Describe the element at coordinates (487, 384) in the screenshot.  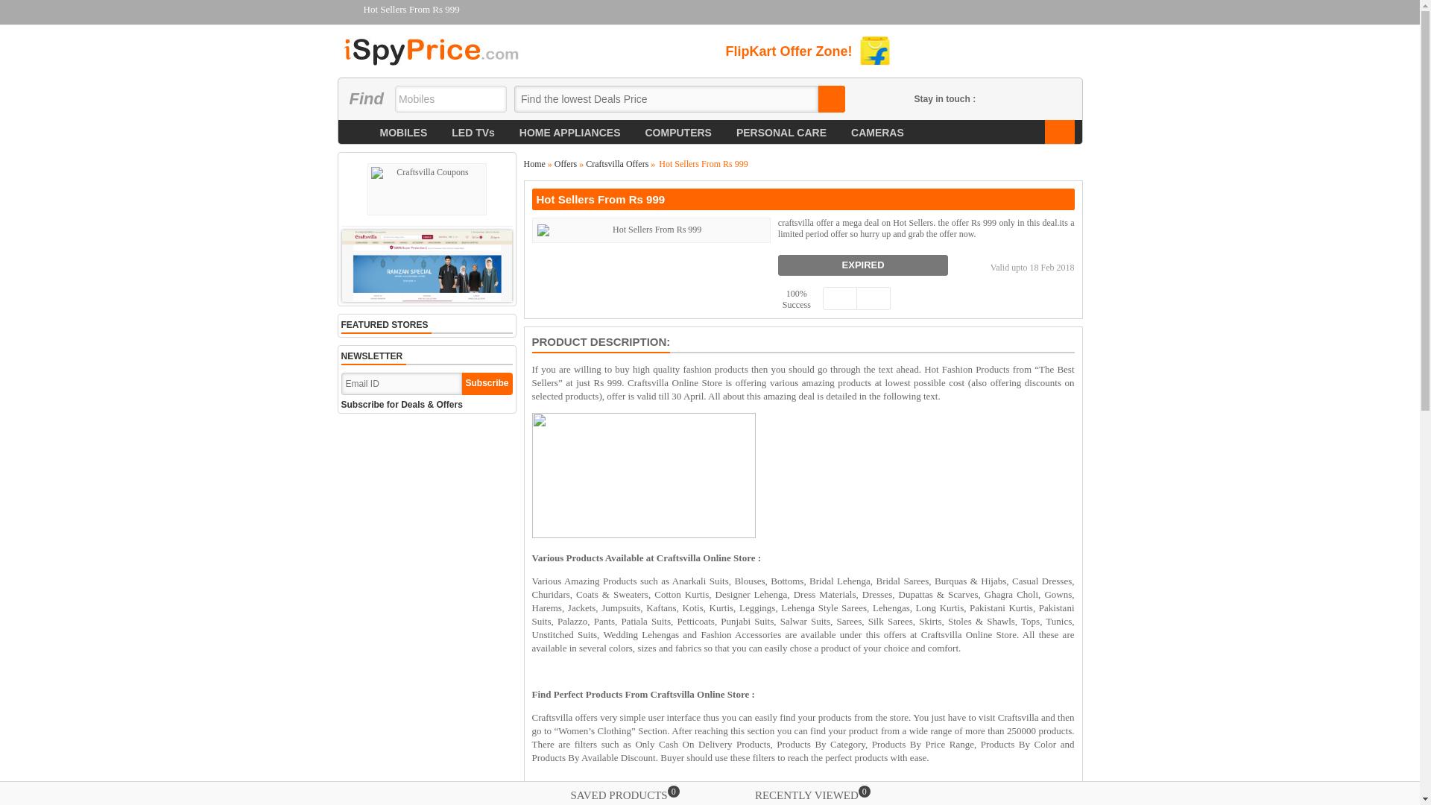
I see `Subscribe` at that location.